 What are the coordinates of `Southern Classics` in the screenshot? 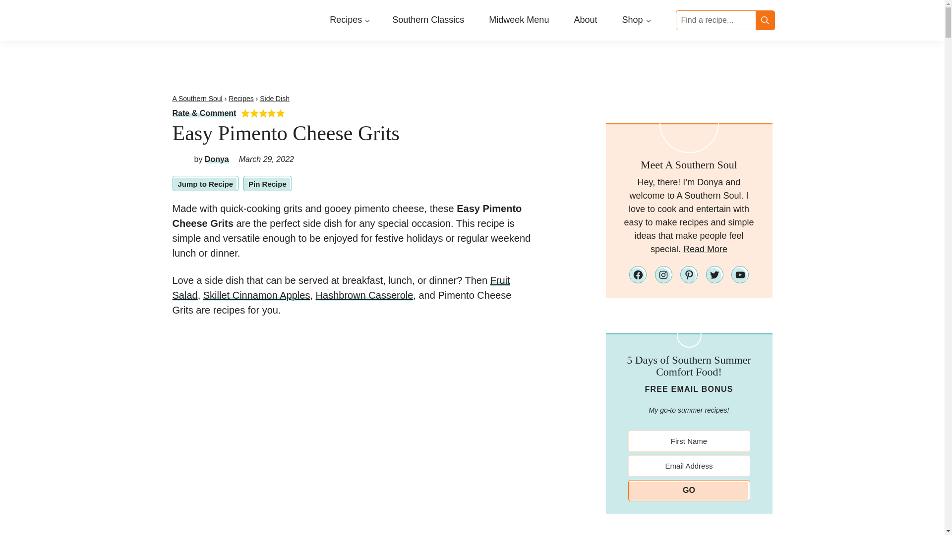 It's located at (428, 20).